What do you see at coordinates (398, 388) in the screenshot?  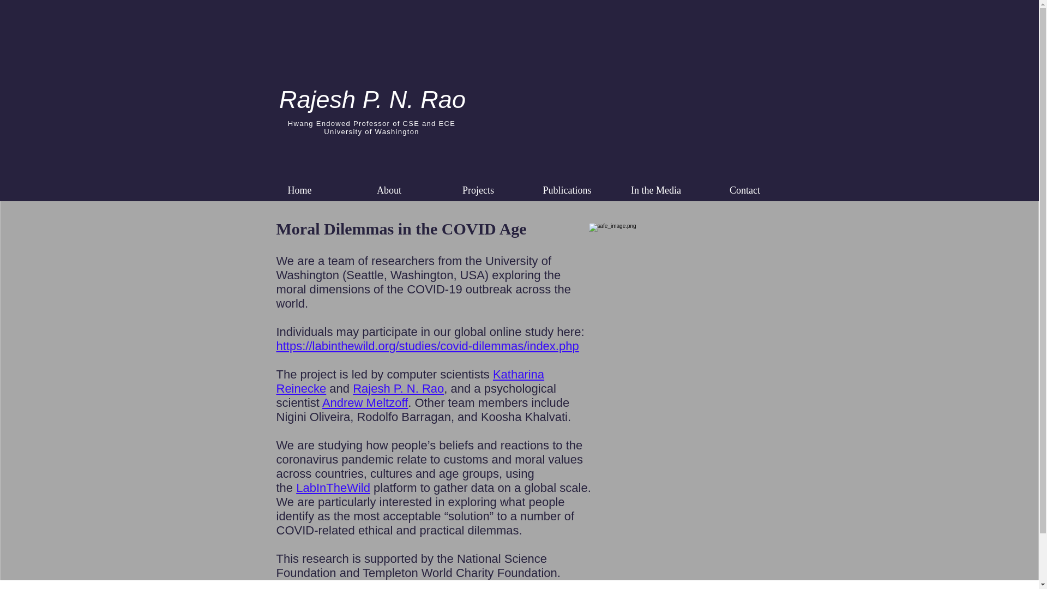 I see `Rajesh P. N. Rao` at bounding box center [398, 388].